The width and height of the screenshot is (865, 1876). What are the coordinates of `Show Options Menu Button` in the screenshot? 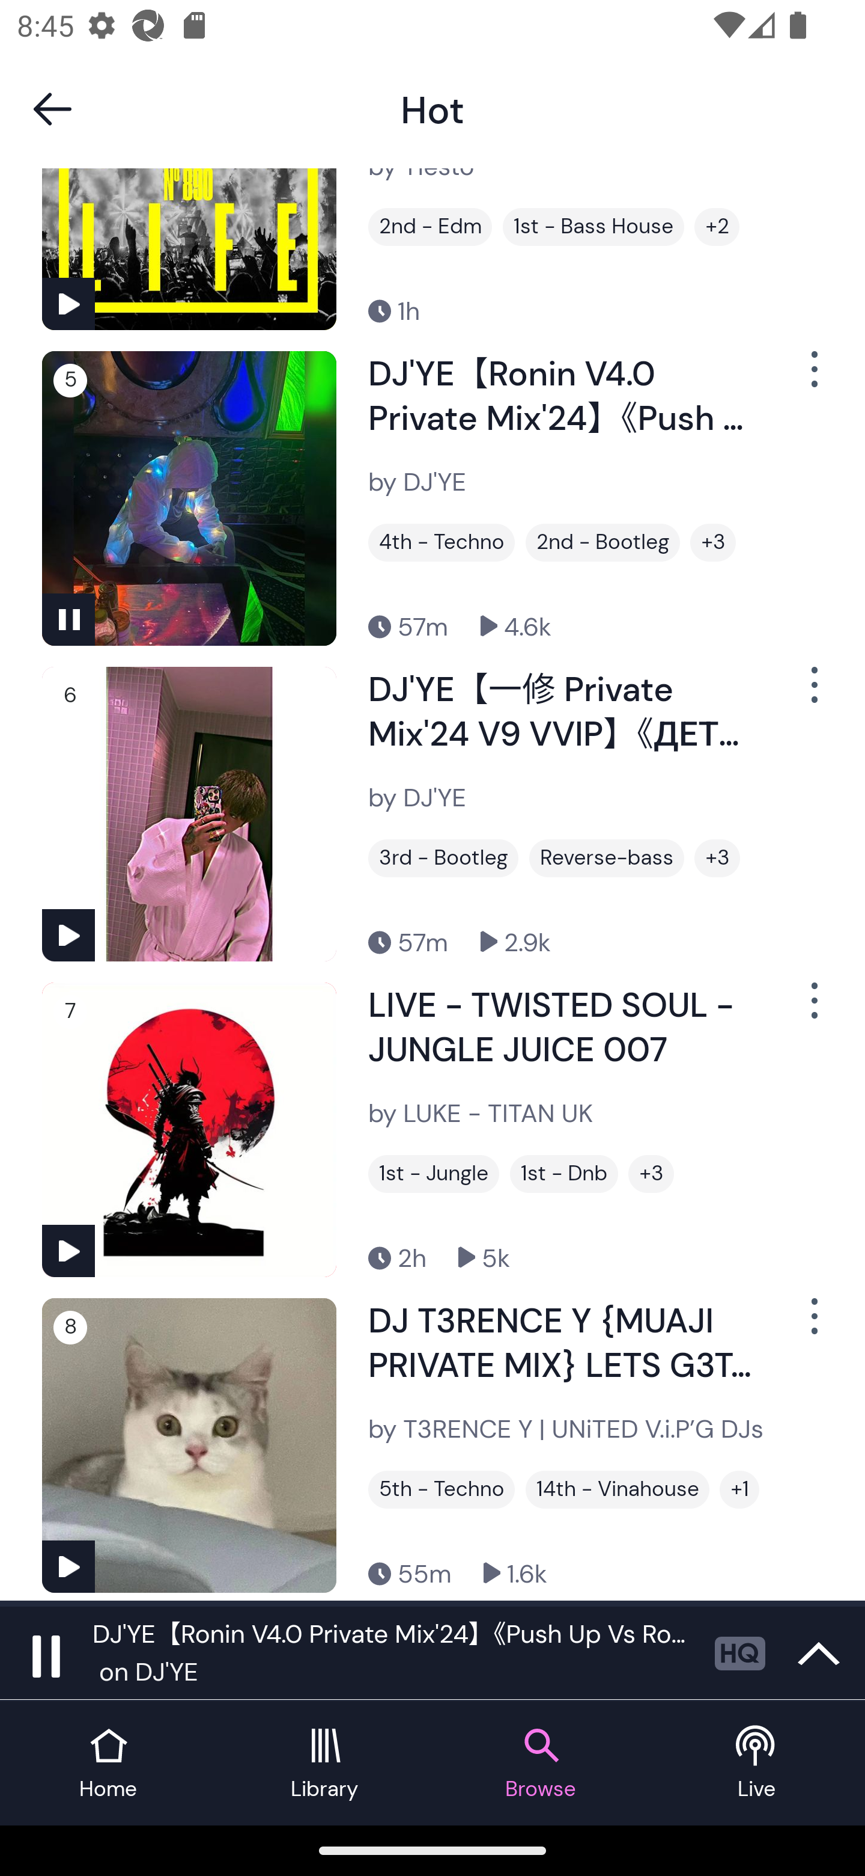 It's located at (812, 378).